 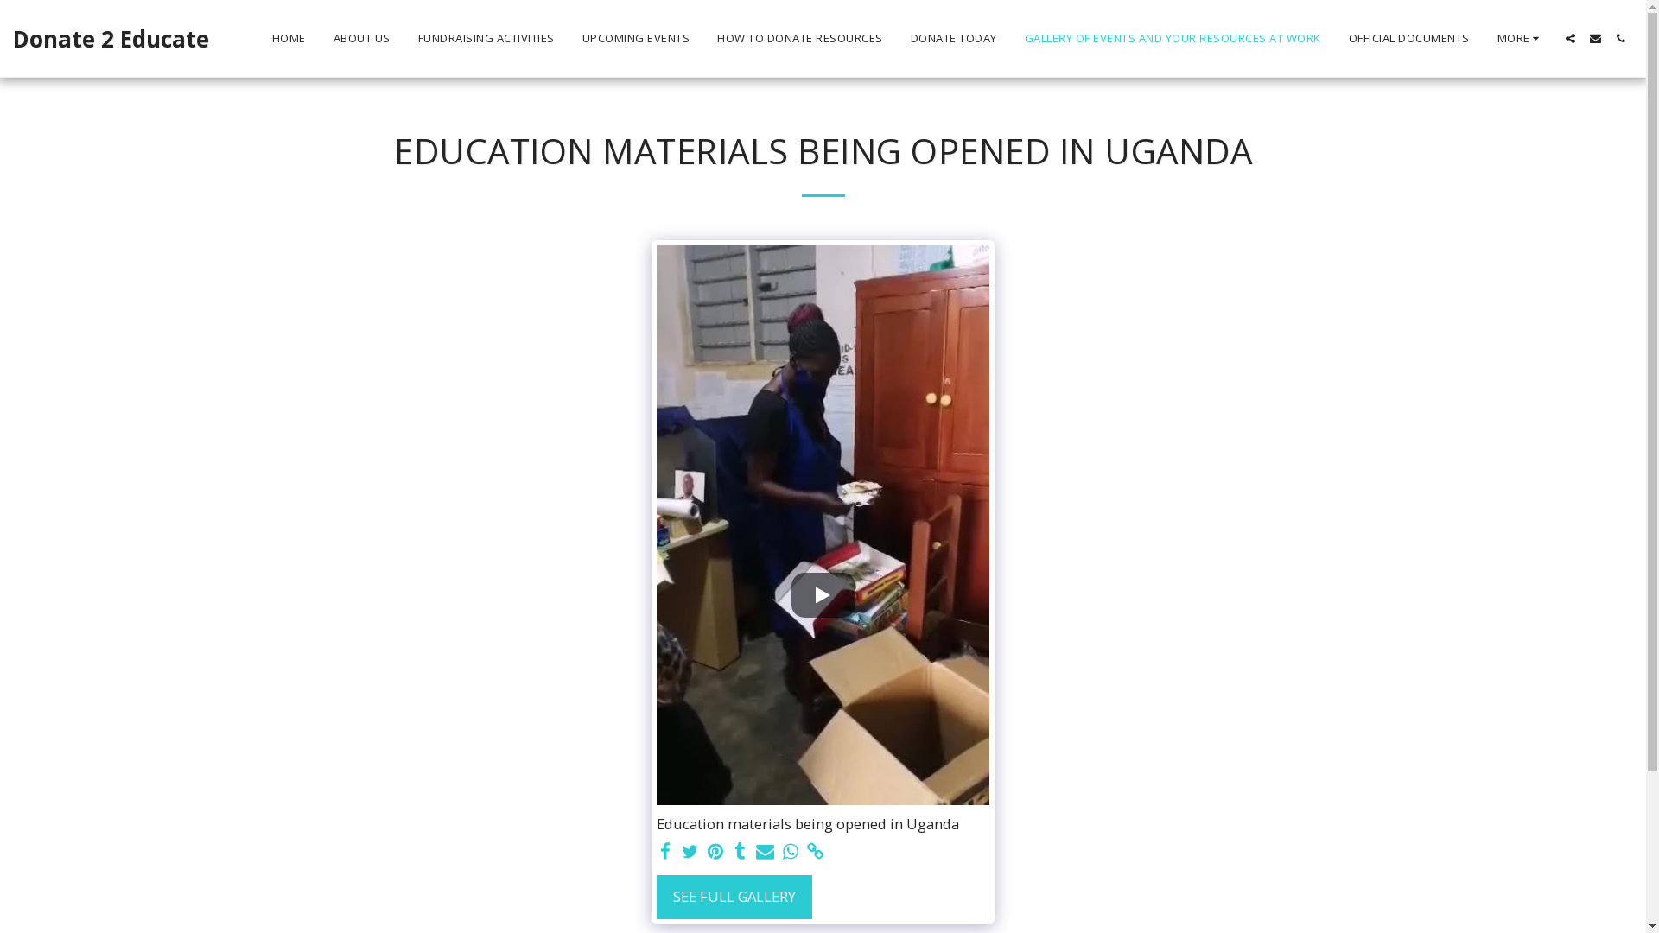 What do you see at coordinates (1409, 39) in the screenshot?
I see `OFFICIAL DOCUMENTS` at bounding box center [1409, 39].